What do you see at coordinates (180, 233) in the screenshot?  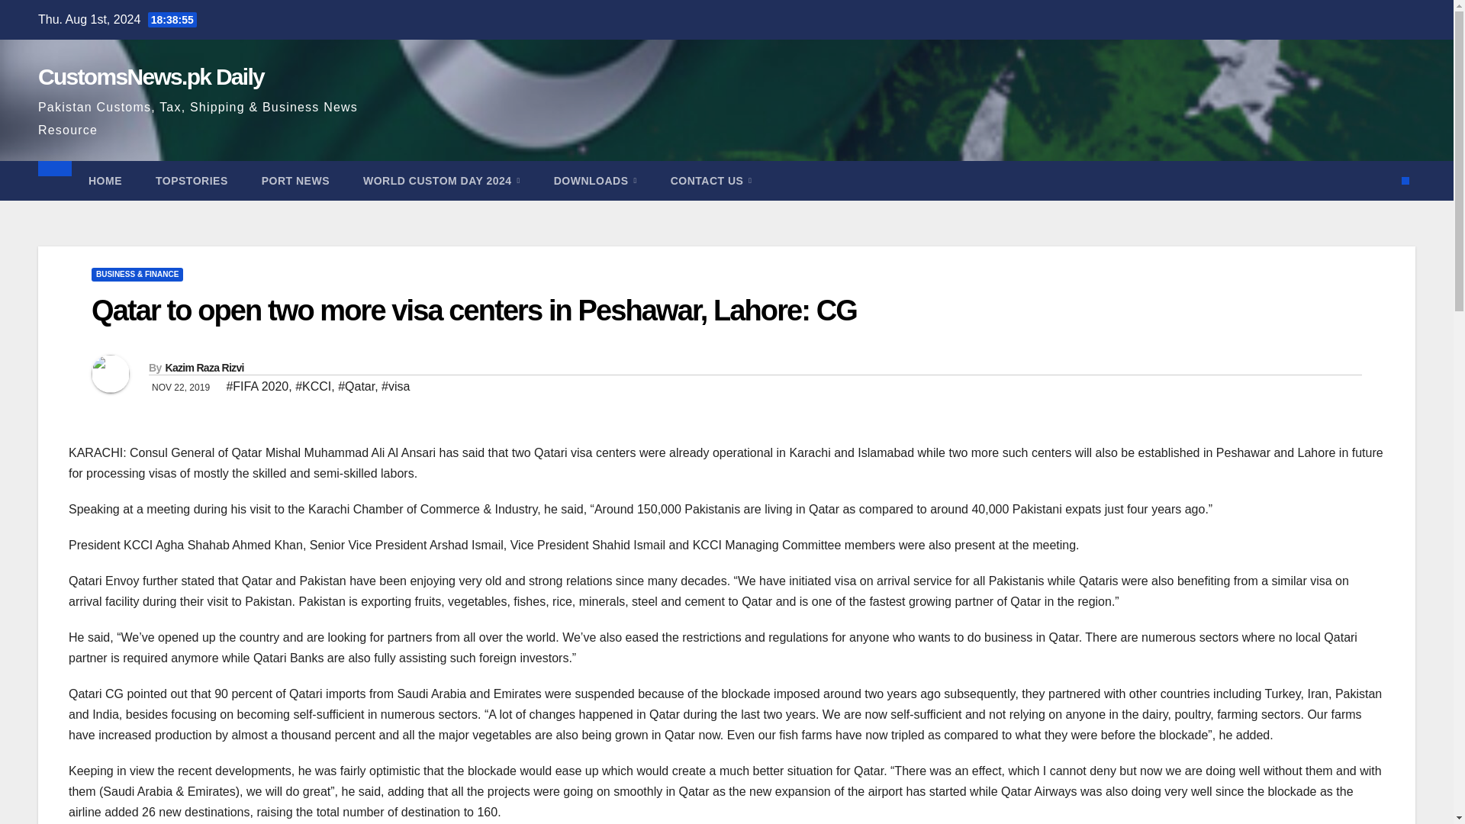 I see `Photos Highlights World Customs Day Quetta` at bounding box center [180, 233].